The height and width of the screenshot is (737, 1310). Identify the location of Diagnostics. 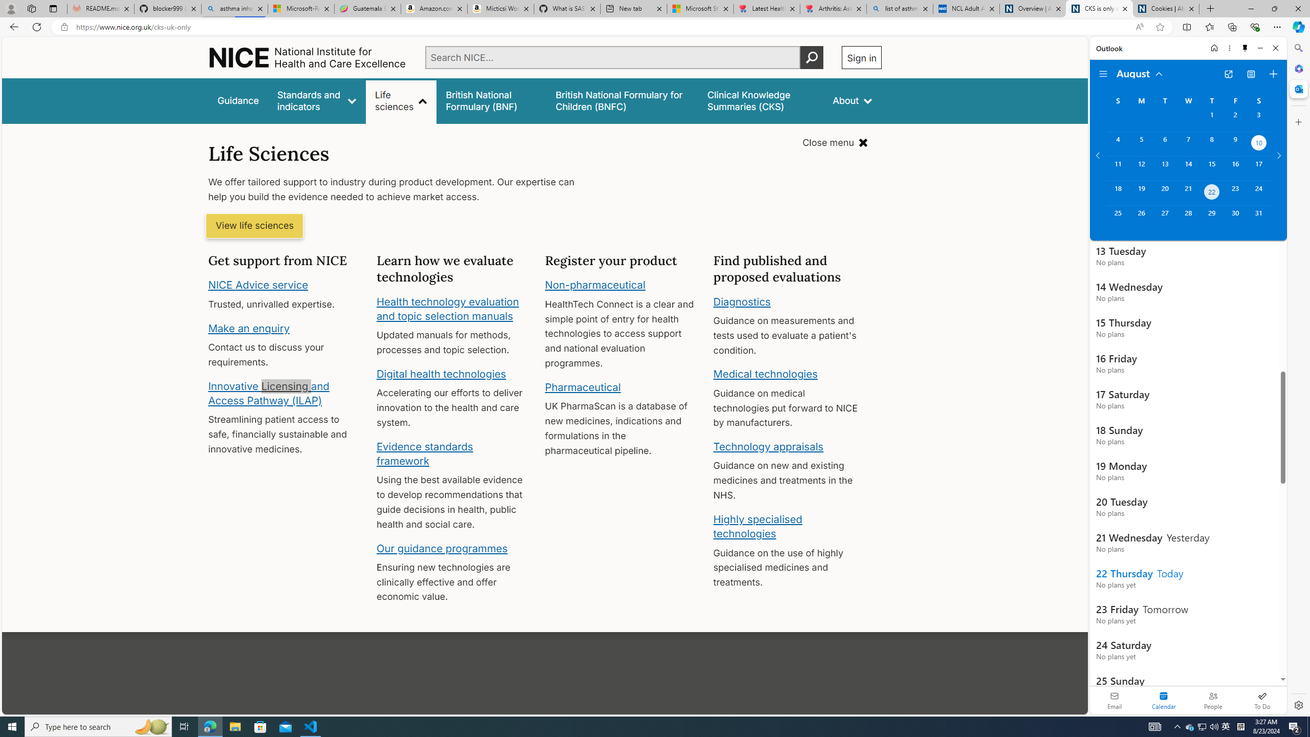
(742, 301).